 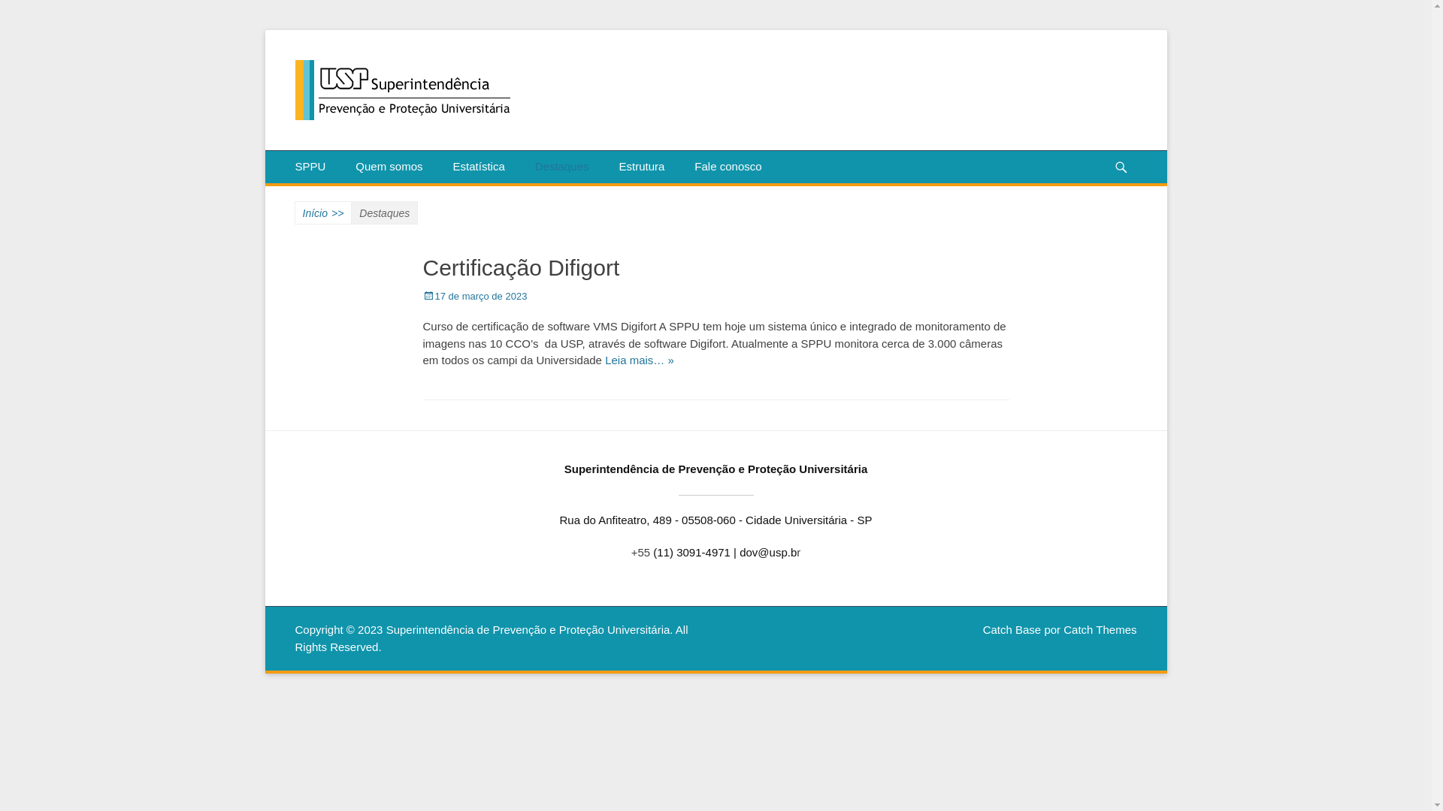 I want to click on Estrutura, so click(x=642, y=167).